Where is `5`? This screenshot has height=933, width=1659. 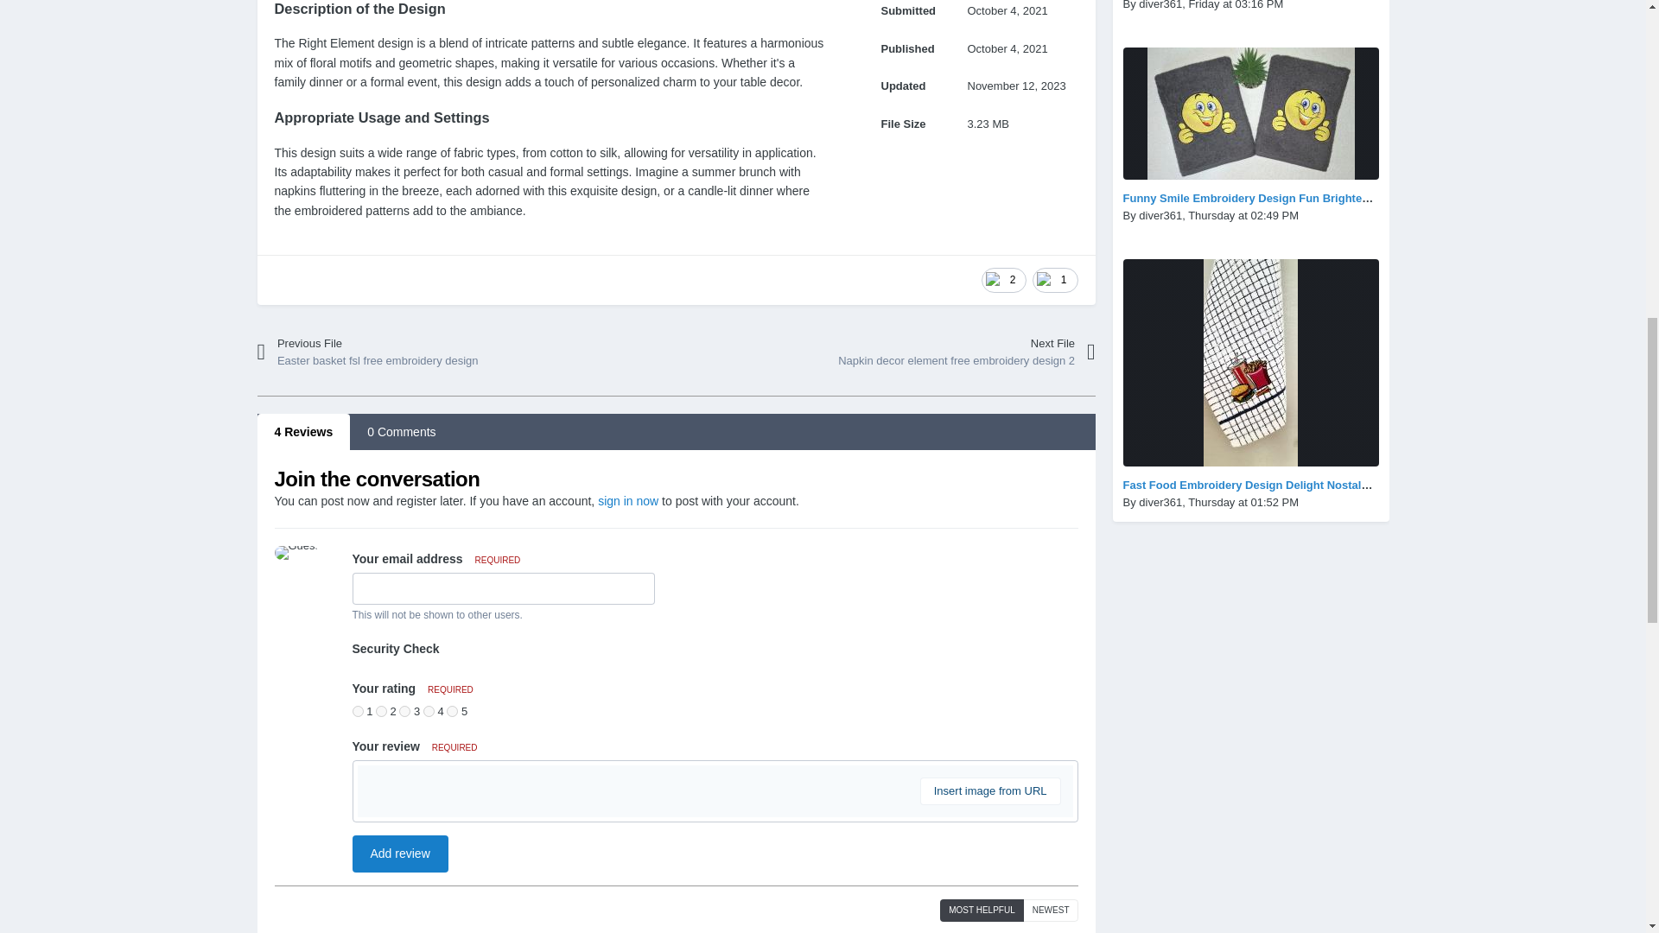 5 is located at coordinates (429, 711).